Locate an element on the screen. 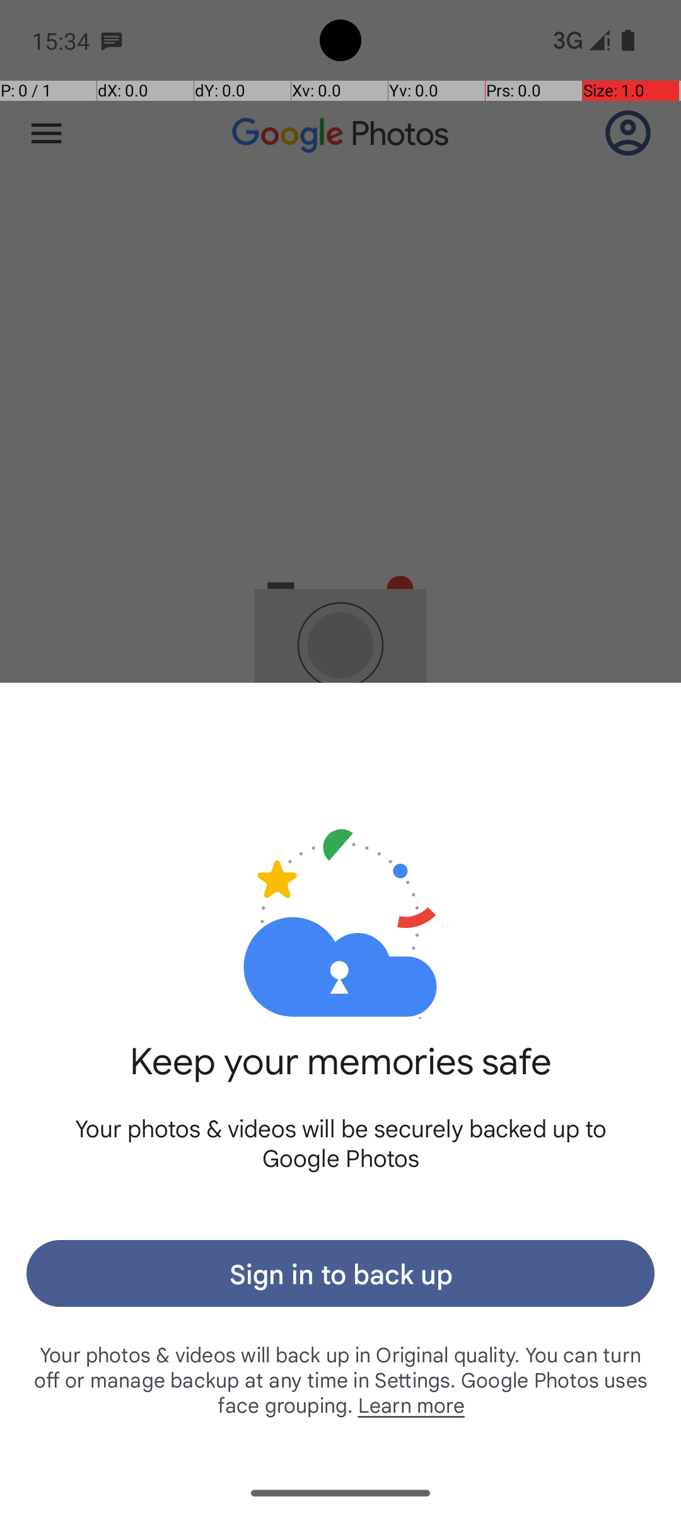 The image size is (681, 1513). Your photos & videos will back up in Original quality. You can turn off or manage backup at any time in Settings. Google Photos uses face grouping. Learn more is located at coordinates (340, 1379).